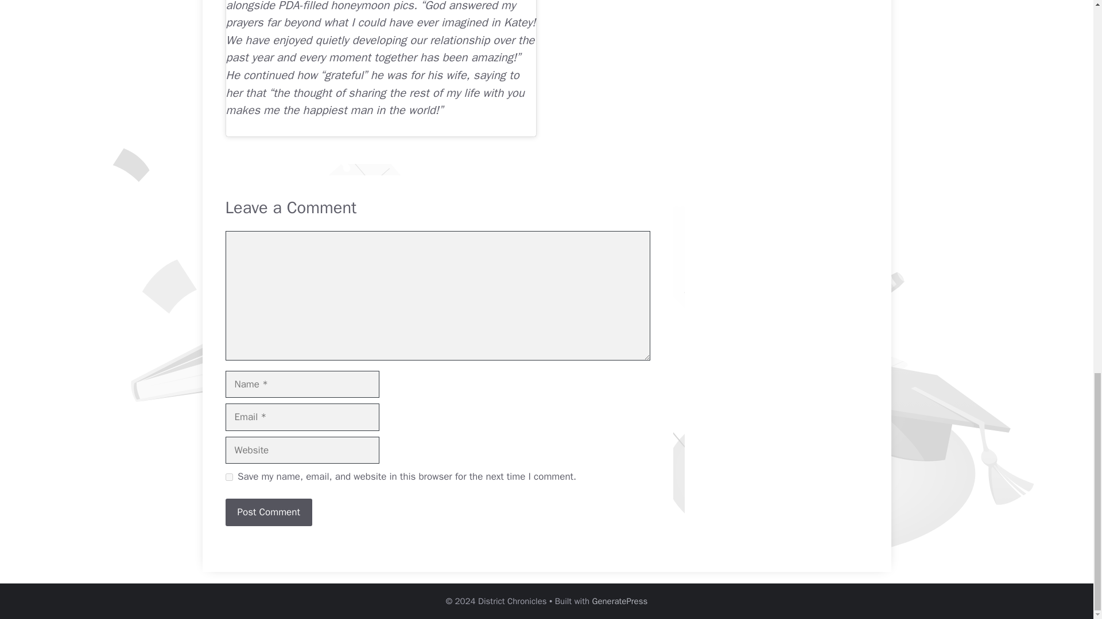 The image size is (1102, 619). What do you see at coordinates (228, 477) in the screenshot?
I see `yes` at bounding box center [228, 477].